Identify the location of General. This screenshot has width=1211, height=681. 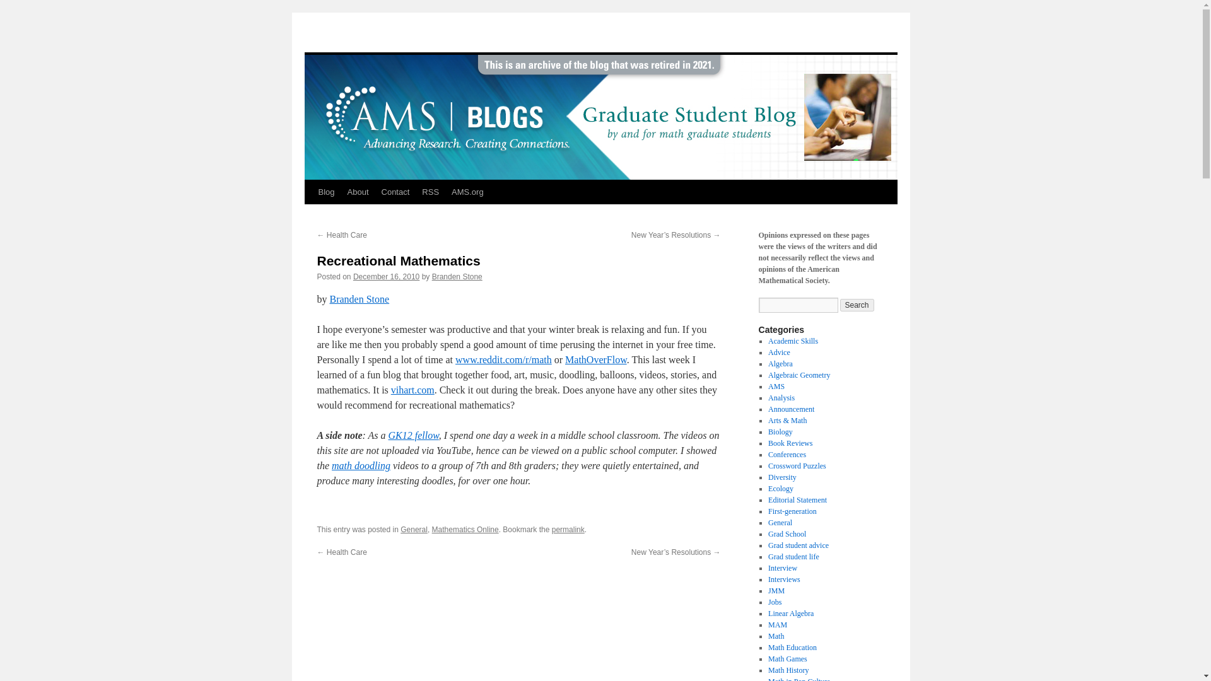
(414, 529).